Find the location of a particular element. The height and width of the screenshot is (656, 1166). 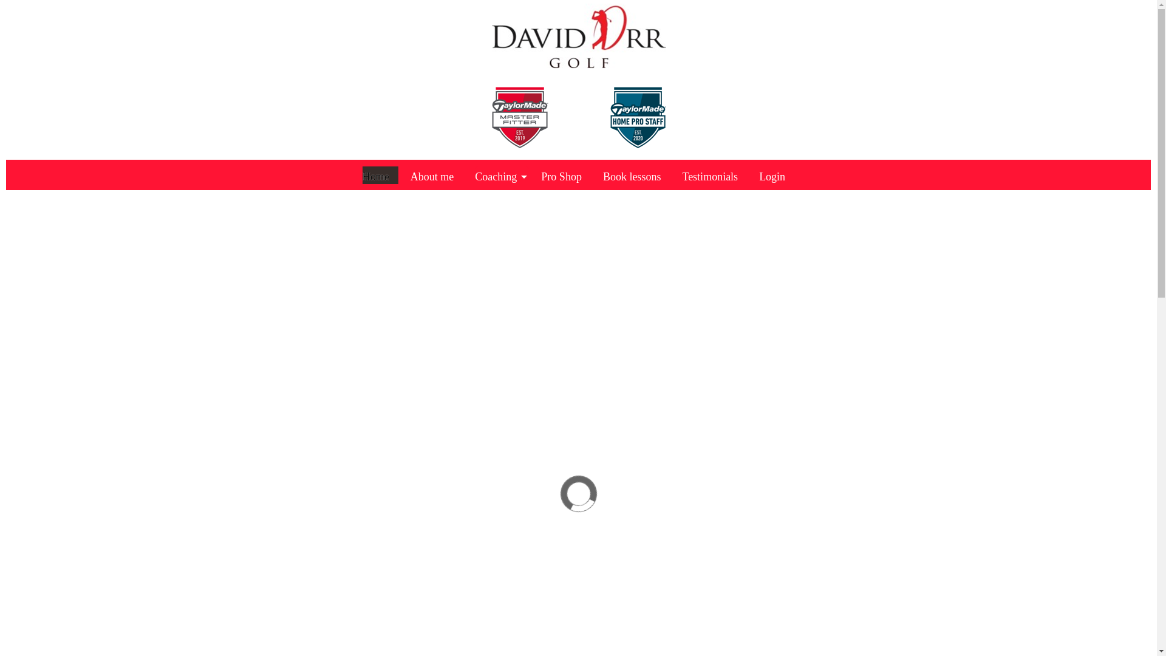

Pro Shop is located at coordinates (566, 175).